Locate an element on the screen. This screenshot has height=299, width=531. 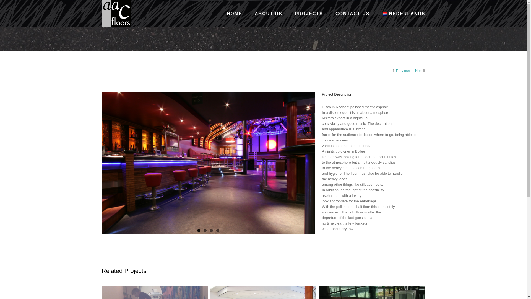
ABOUT US is located at coordinates (269, 13).